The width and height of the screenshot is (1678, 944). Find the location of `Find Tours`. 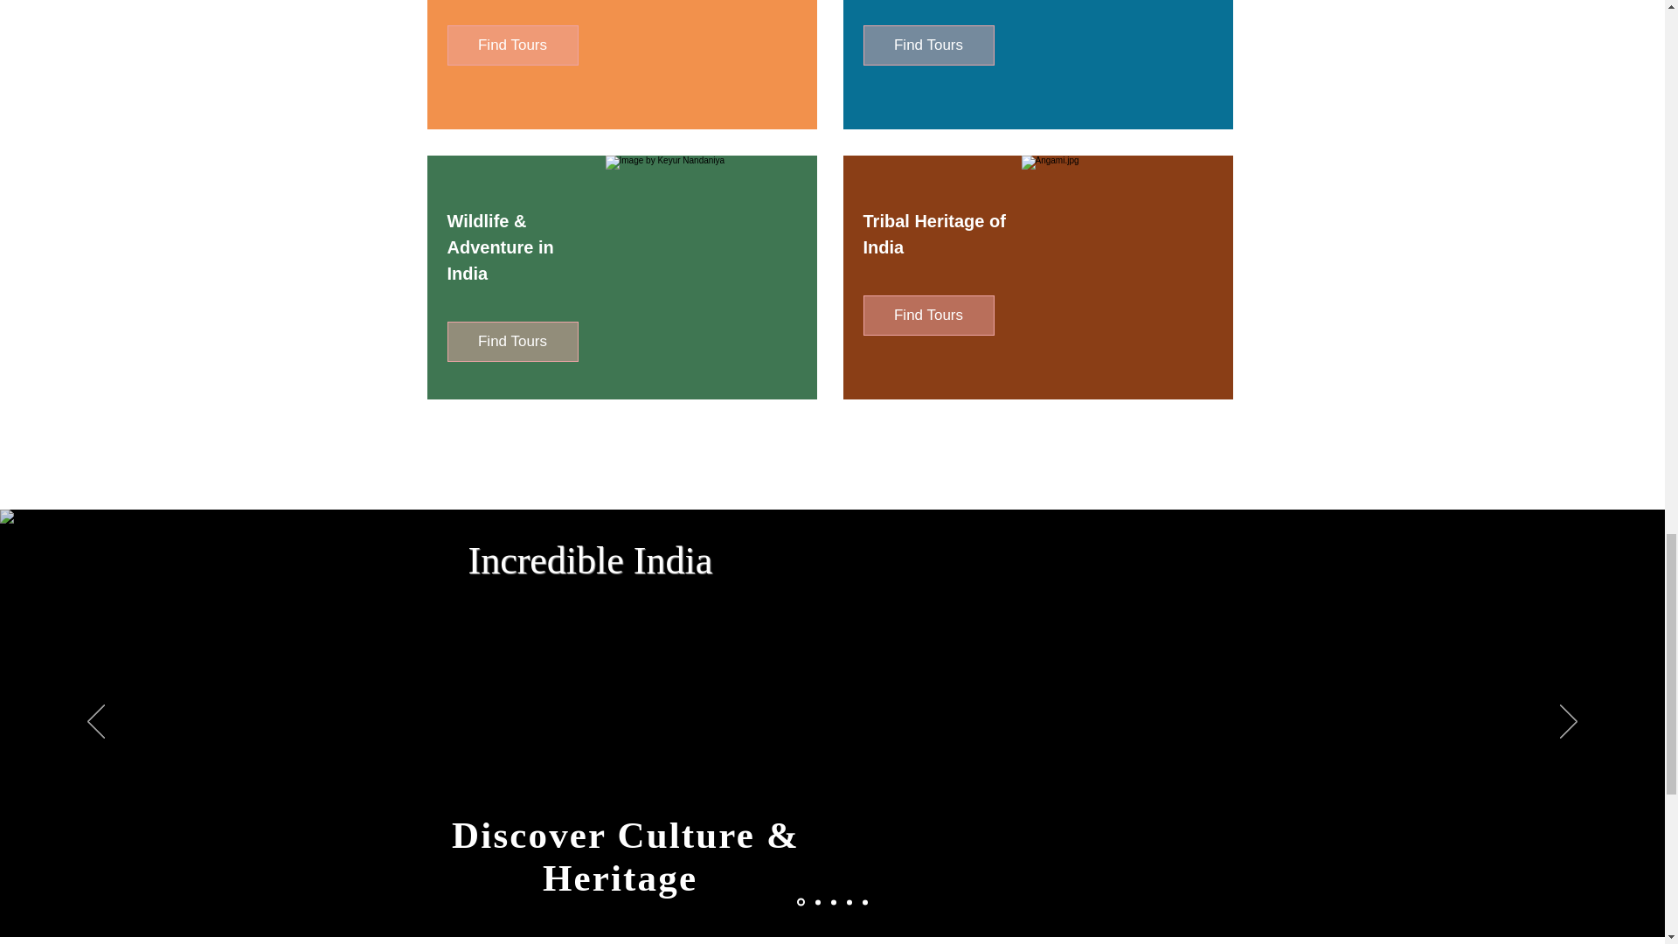

Find Tours is located at coordinates (513, 45).